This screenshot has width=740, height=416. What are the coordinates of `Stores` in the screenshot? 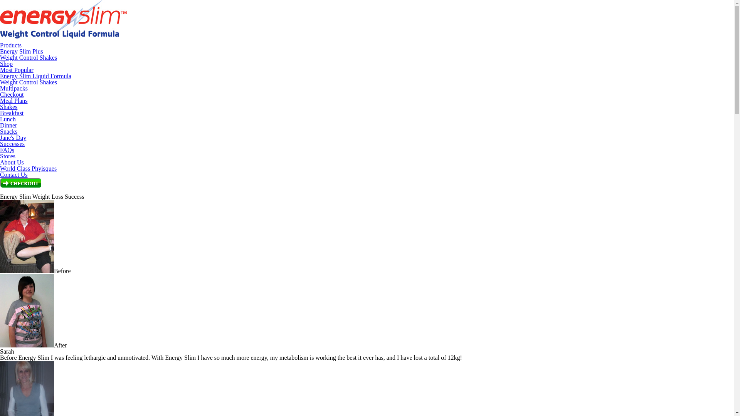 It's located at (8, 156).